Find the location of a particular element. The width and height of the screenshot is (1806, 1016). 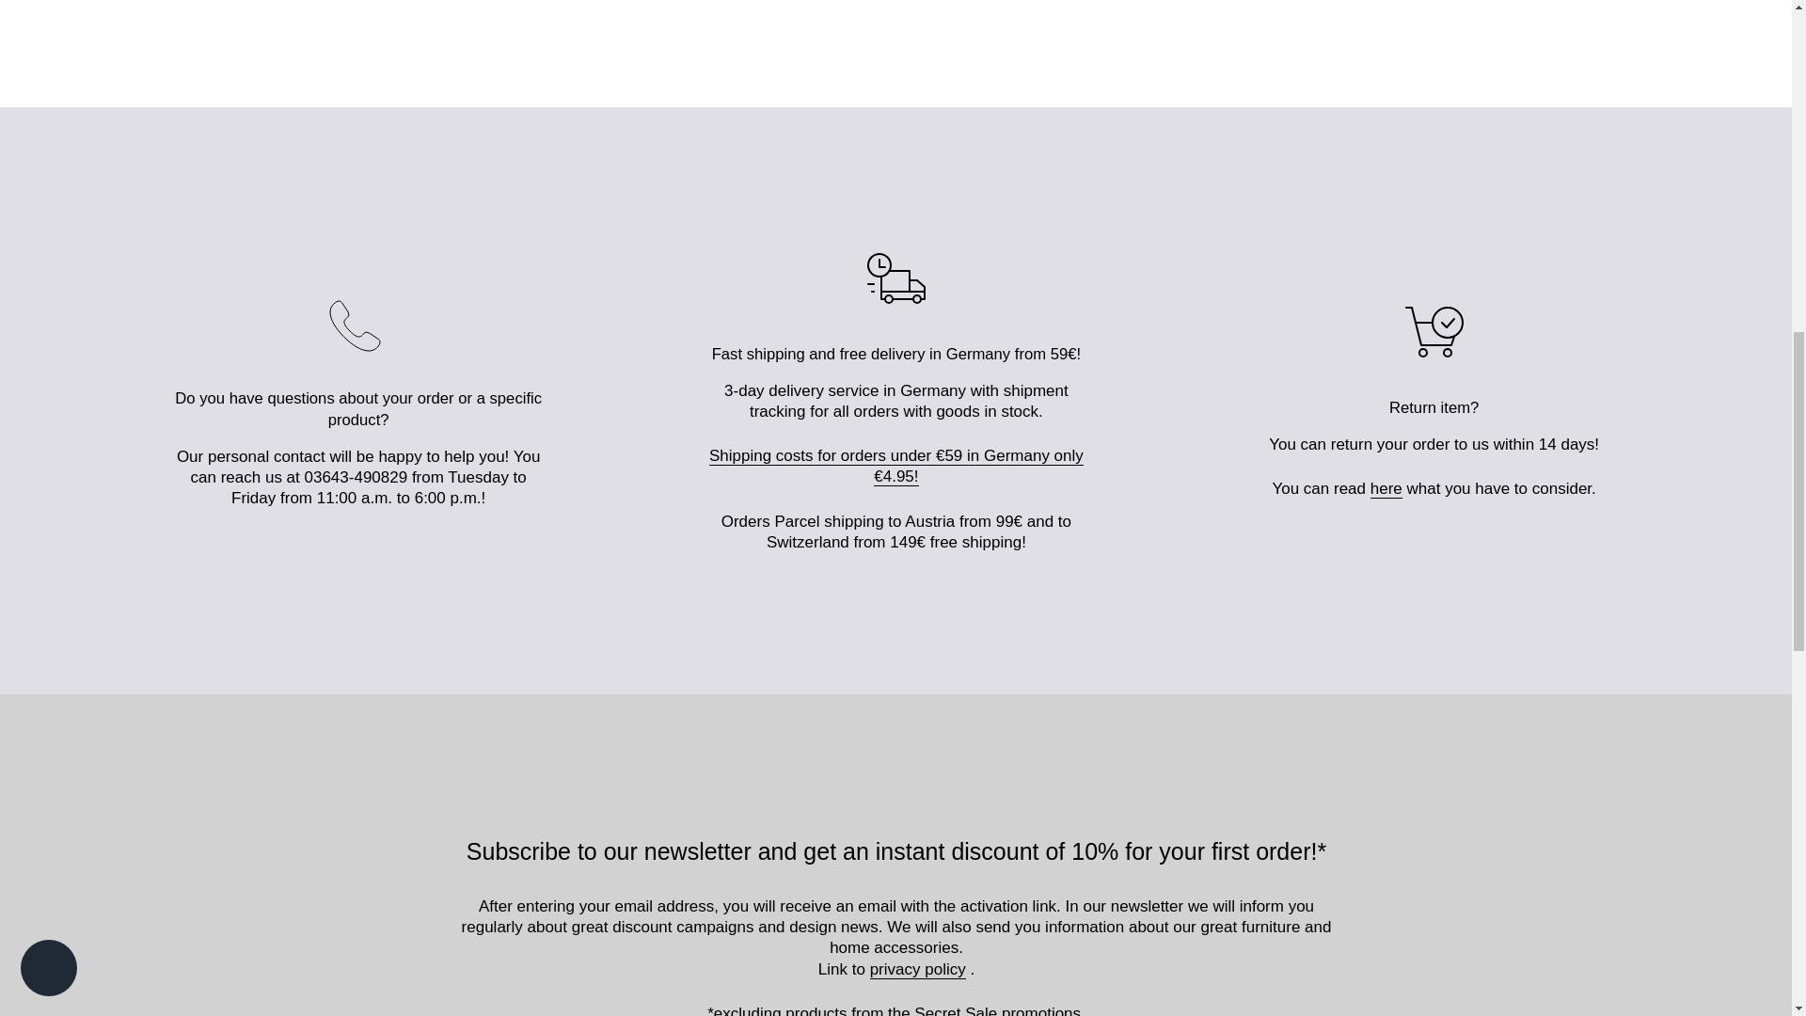

Shipping Policy is located at coordinates (896, 467).